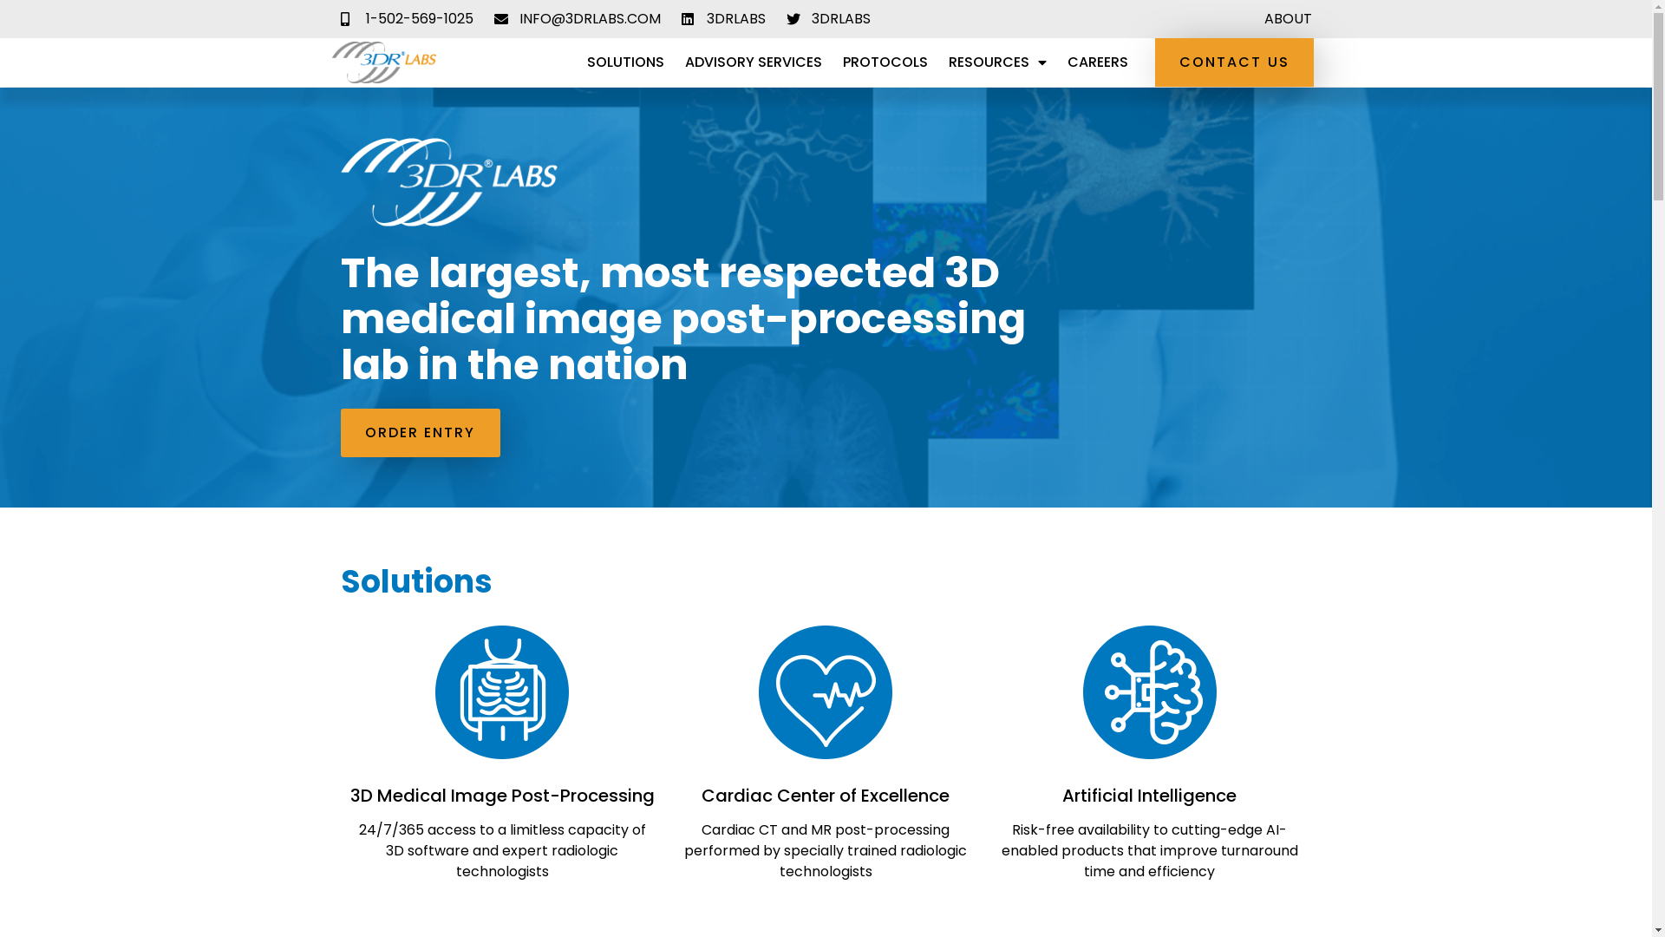 The image size is (1665, 937). What do you see at coordinates (578, 19) in the screenshot?
I see `INFO@3DRLABS.COM` at bounding box center [578, 19].